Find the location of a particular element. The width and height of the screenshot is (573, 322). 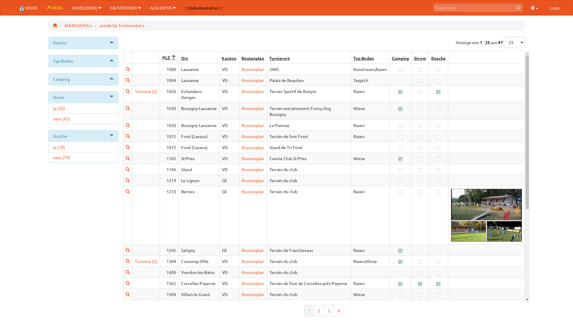

Datensatzanzeige is located at coordinates (128, 180).